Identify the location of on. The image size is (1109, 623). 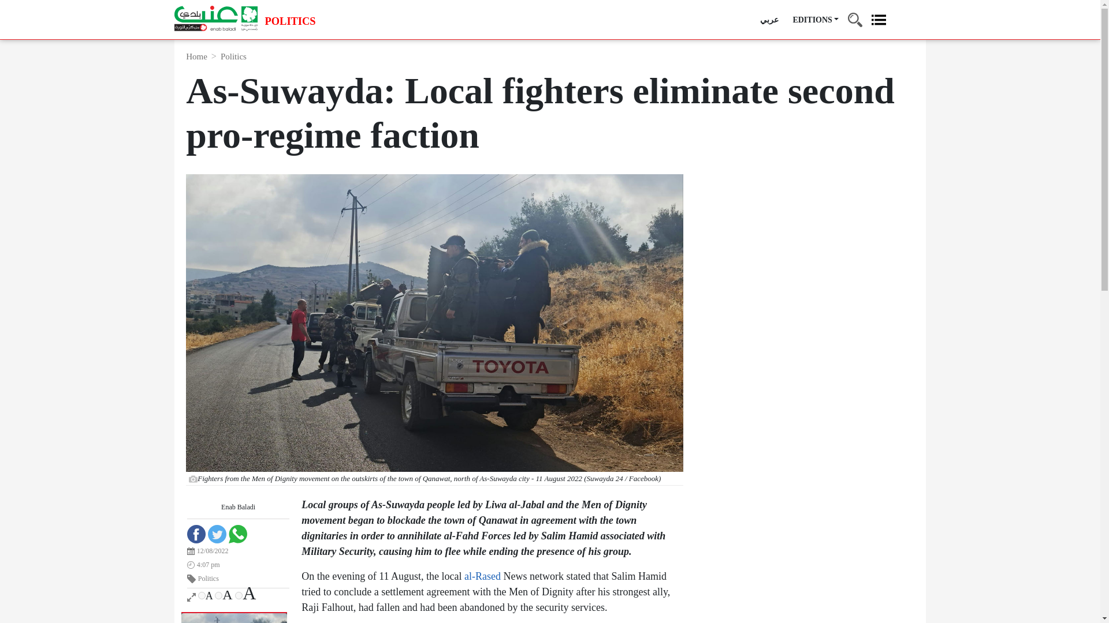
(218, 595).